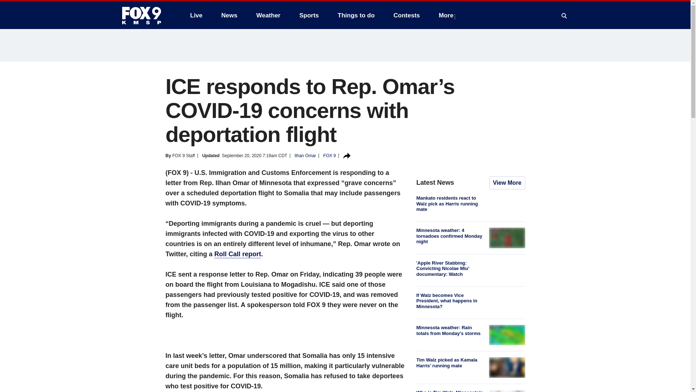  What do you see at coordinates (268, 15) in the screenshot?
I see `Weather` at bounding box center [268, 15].